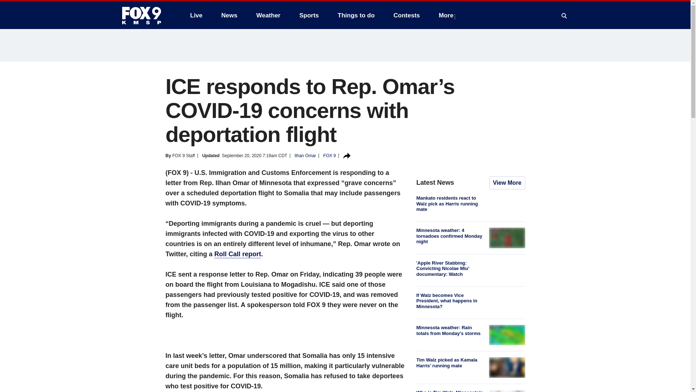  What do you see at coordinates (268, 15) in the screenshot?
I see `Weather` at bounding box center [268, 15].